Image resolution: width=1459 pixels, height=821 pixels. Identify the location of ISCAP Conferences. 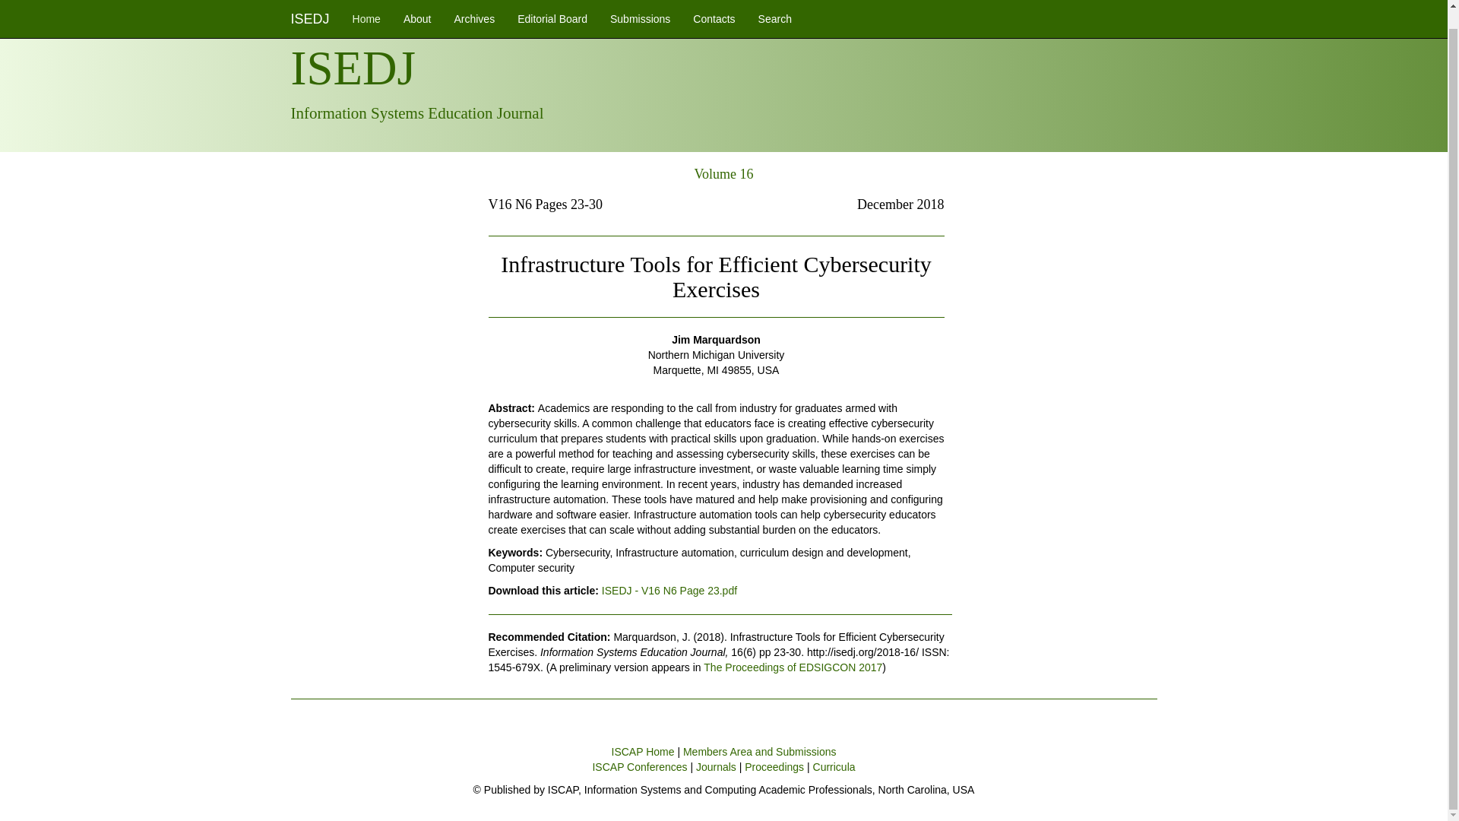
(640, 767).